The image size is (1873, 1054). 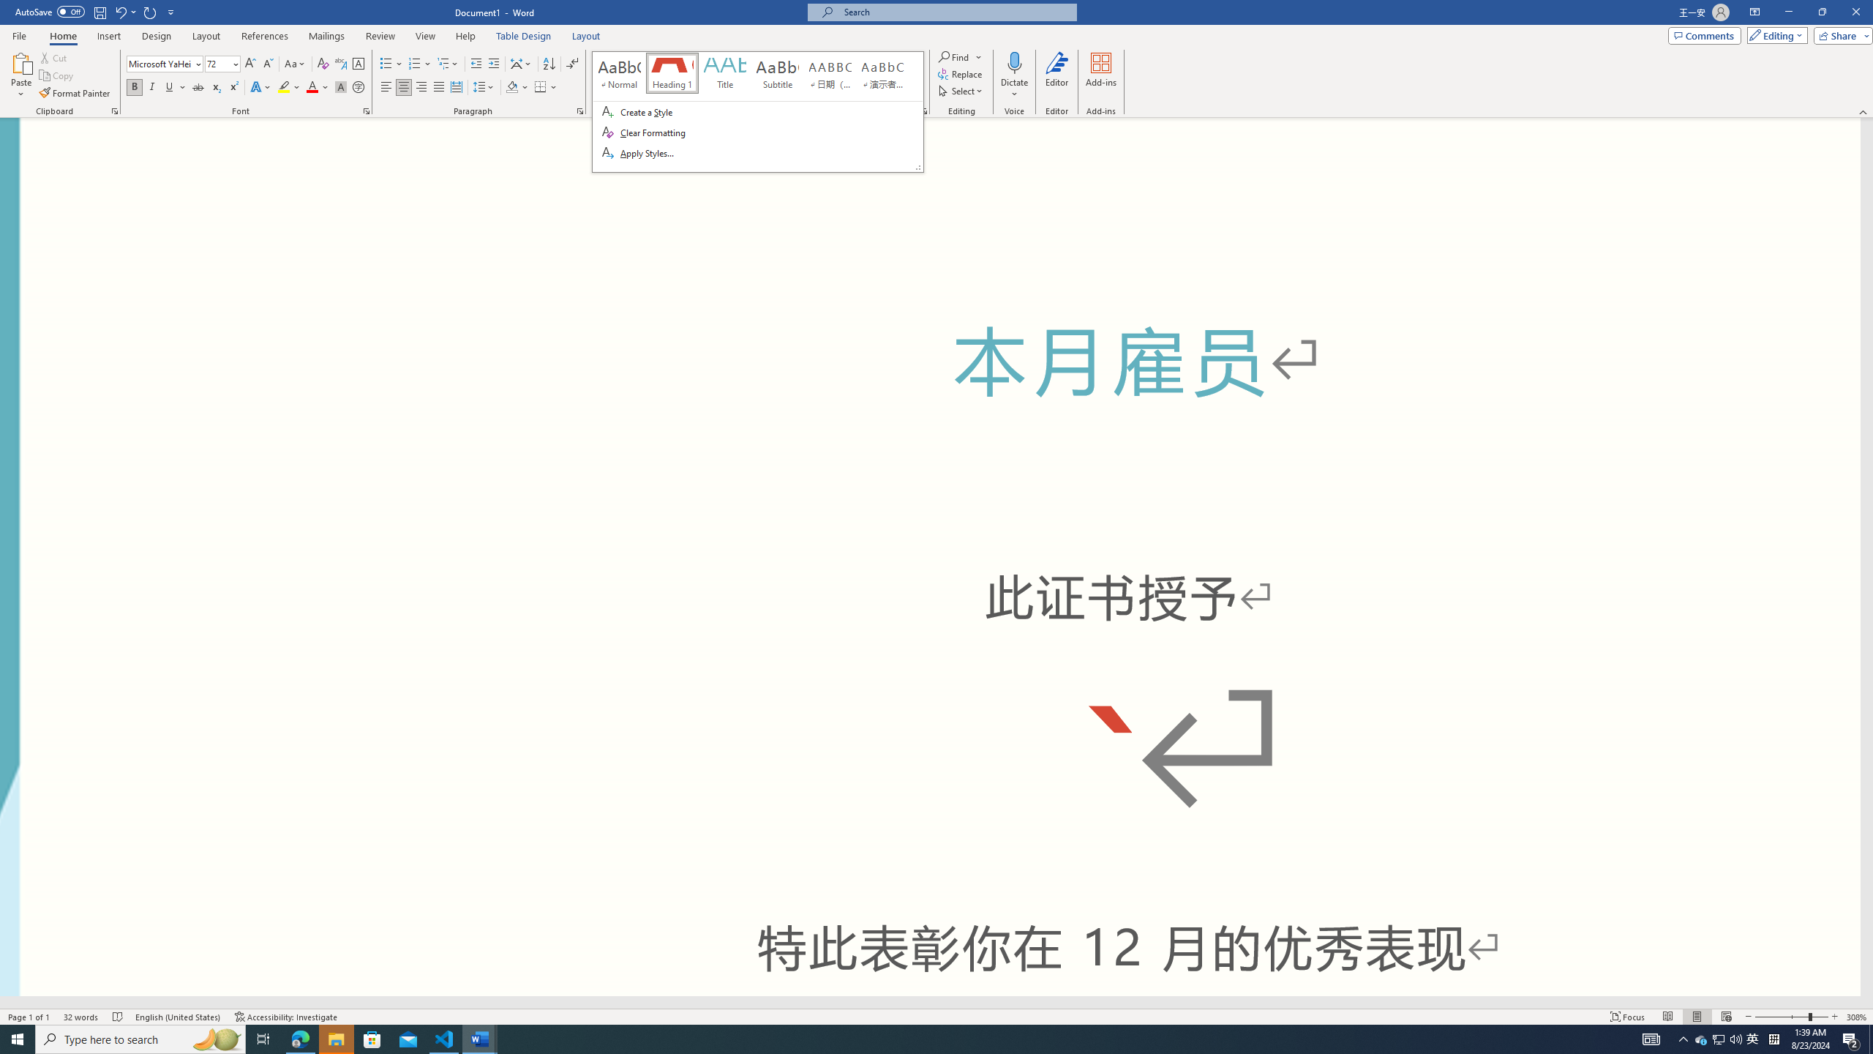 I want to click on Paragraph..., so click(x=580, y=111).